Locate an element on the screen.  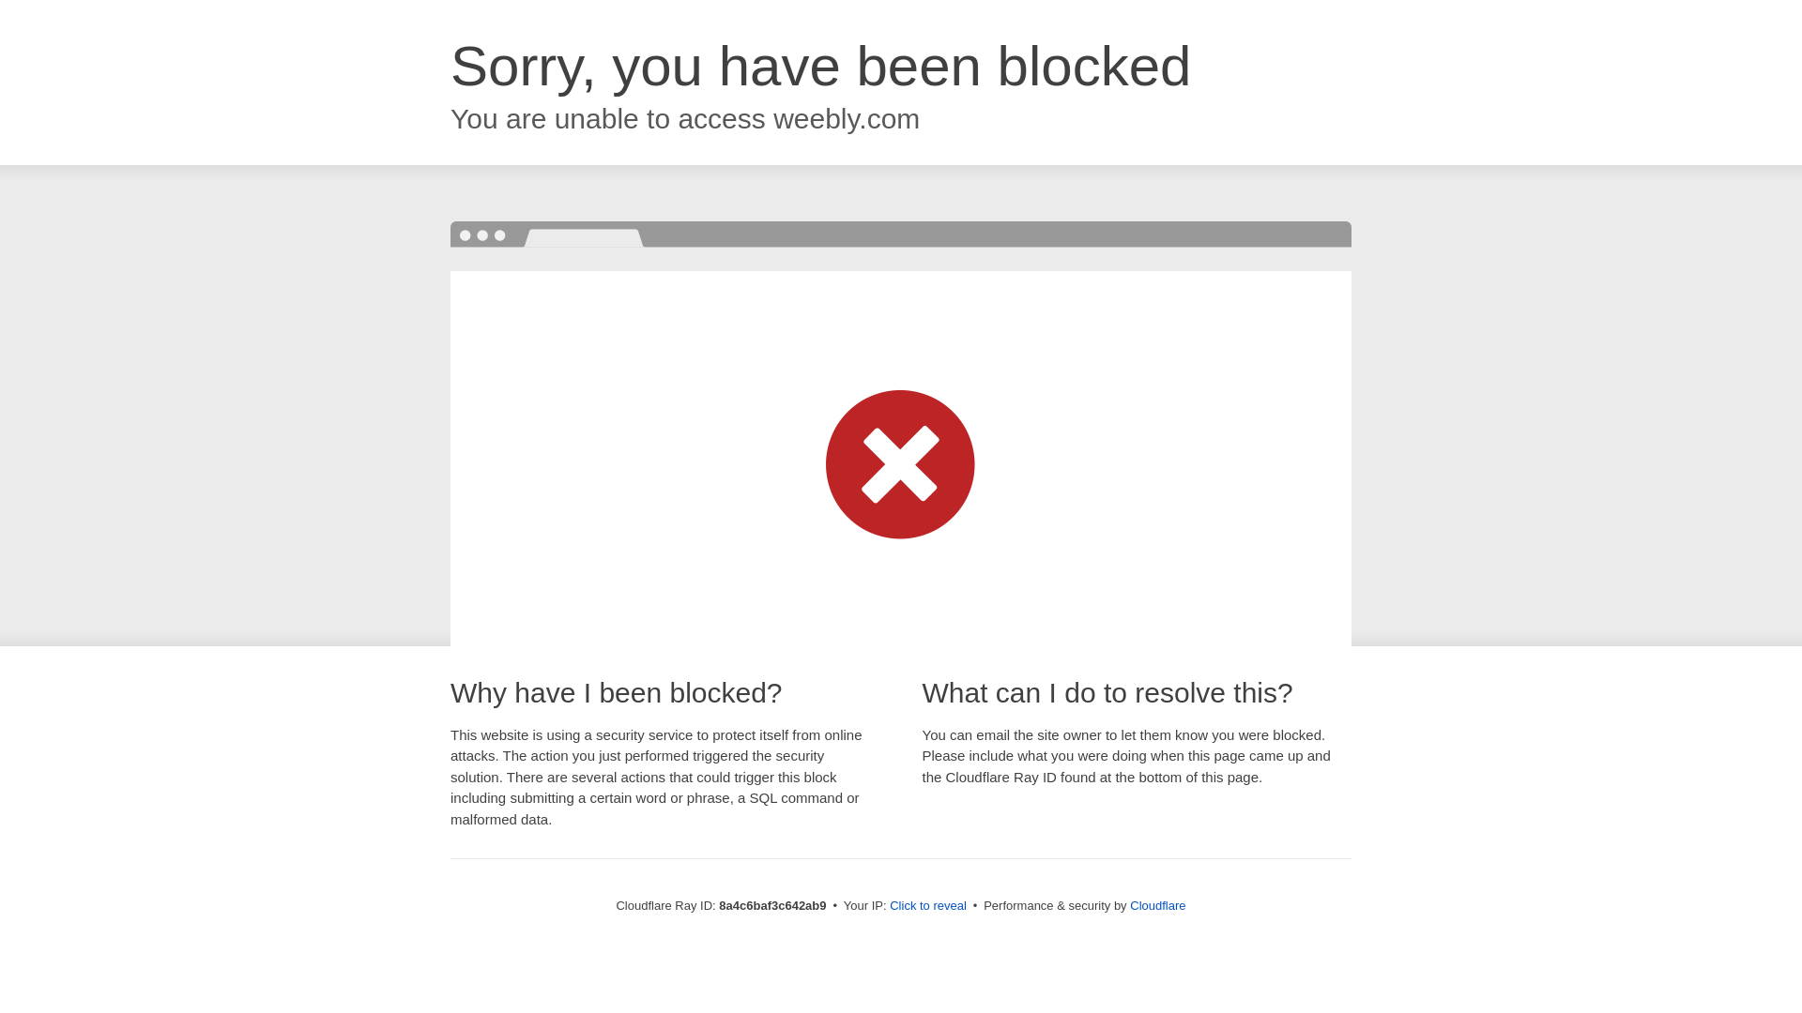
Cloudflare is located at coordinates (1157, 905).